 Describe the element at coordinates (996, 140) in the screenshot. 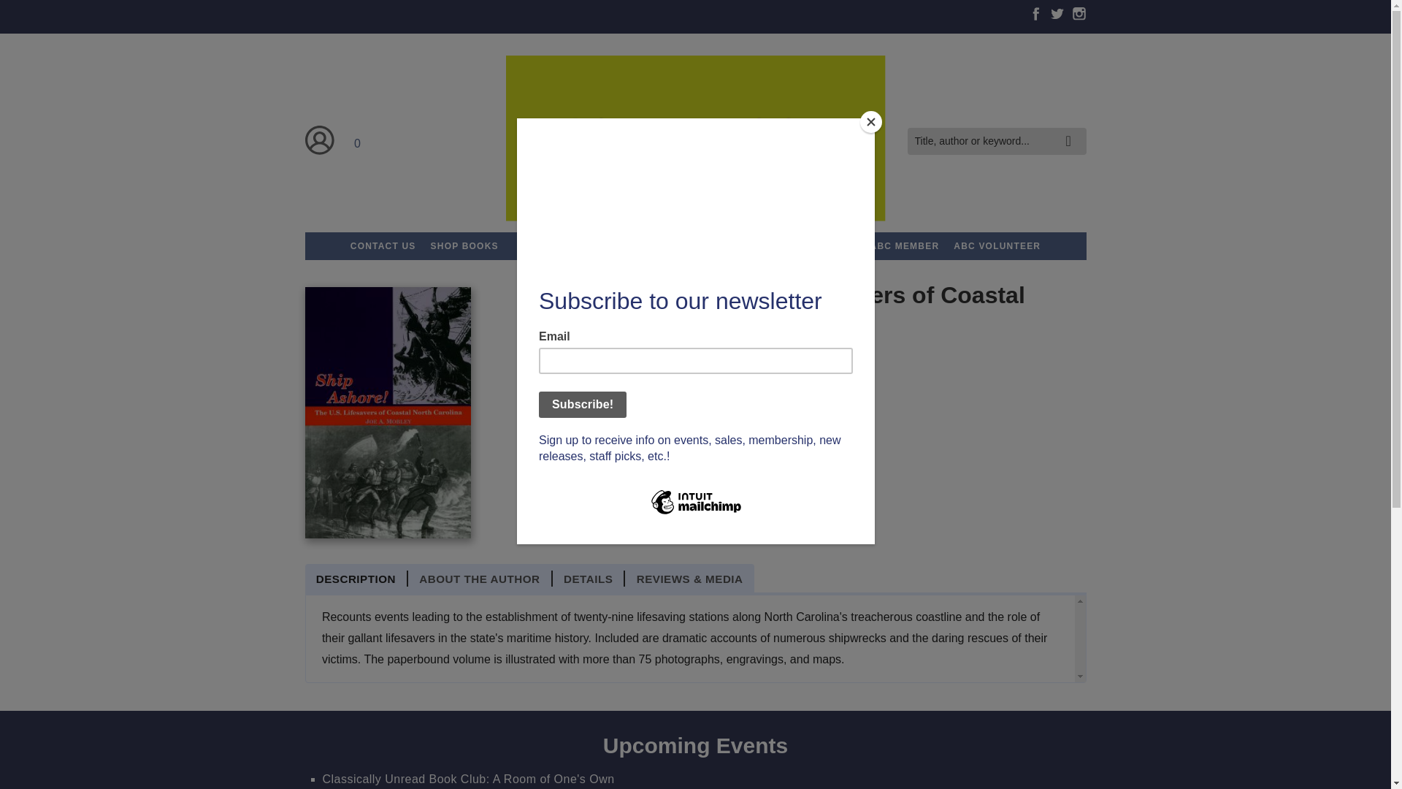

I see `Title, author or keyword...` at that location.